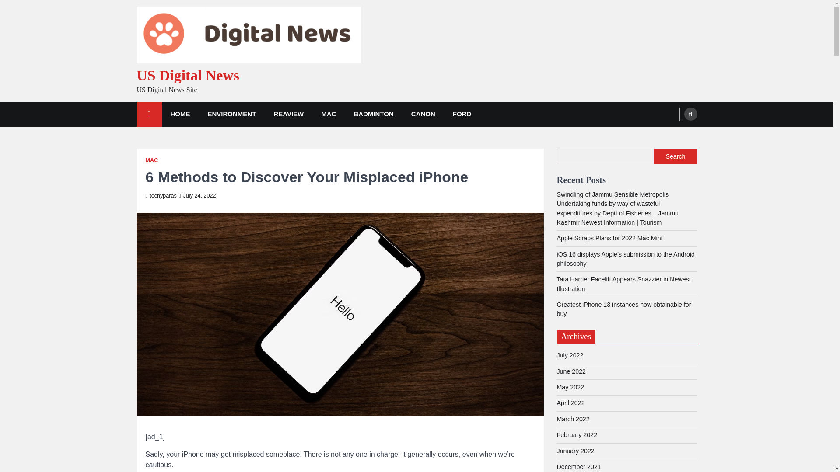 Image resolution: width=840 pixels, height=472 pixels. Describe the element at coordinates (288, 115) in the screenshot. I see `REAVIEW` at that location.